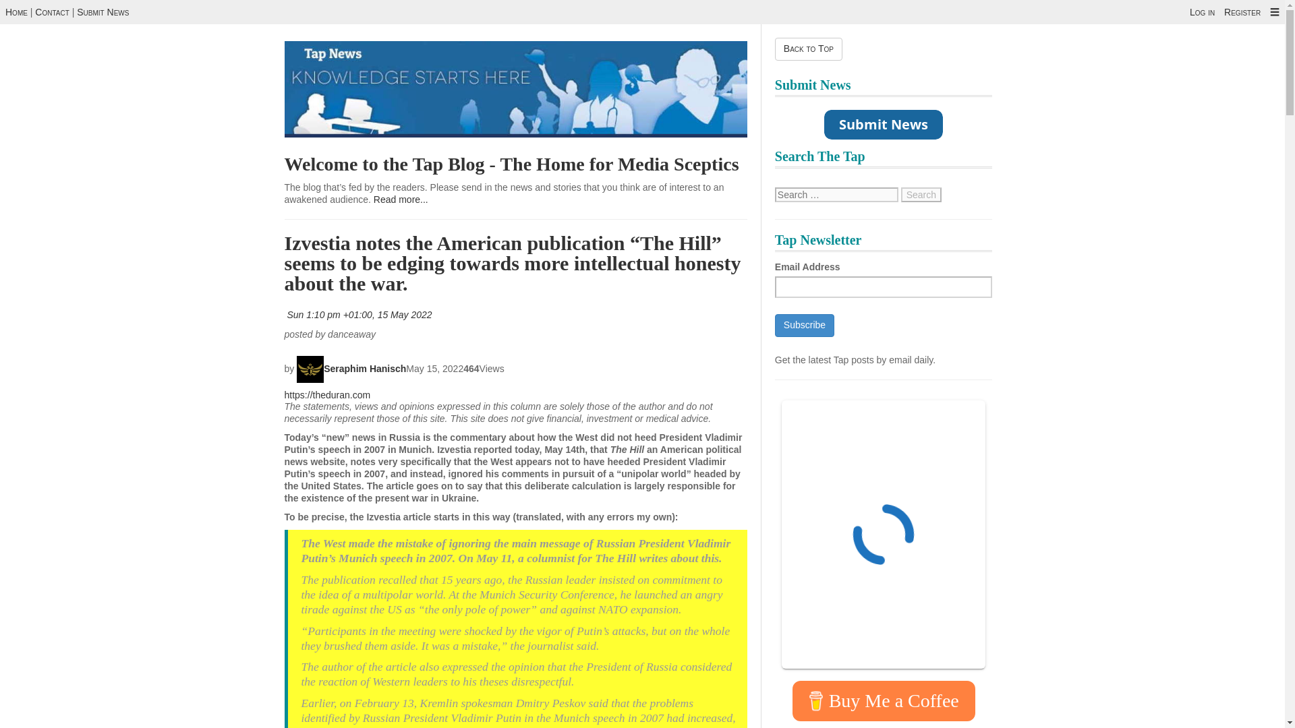  I want to click on Permanent Link to Welcome to The Tap Blog, so click(512, 164).